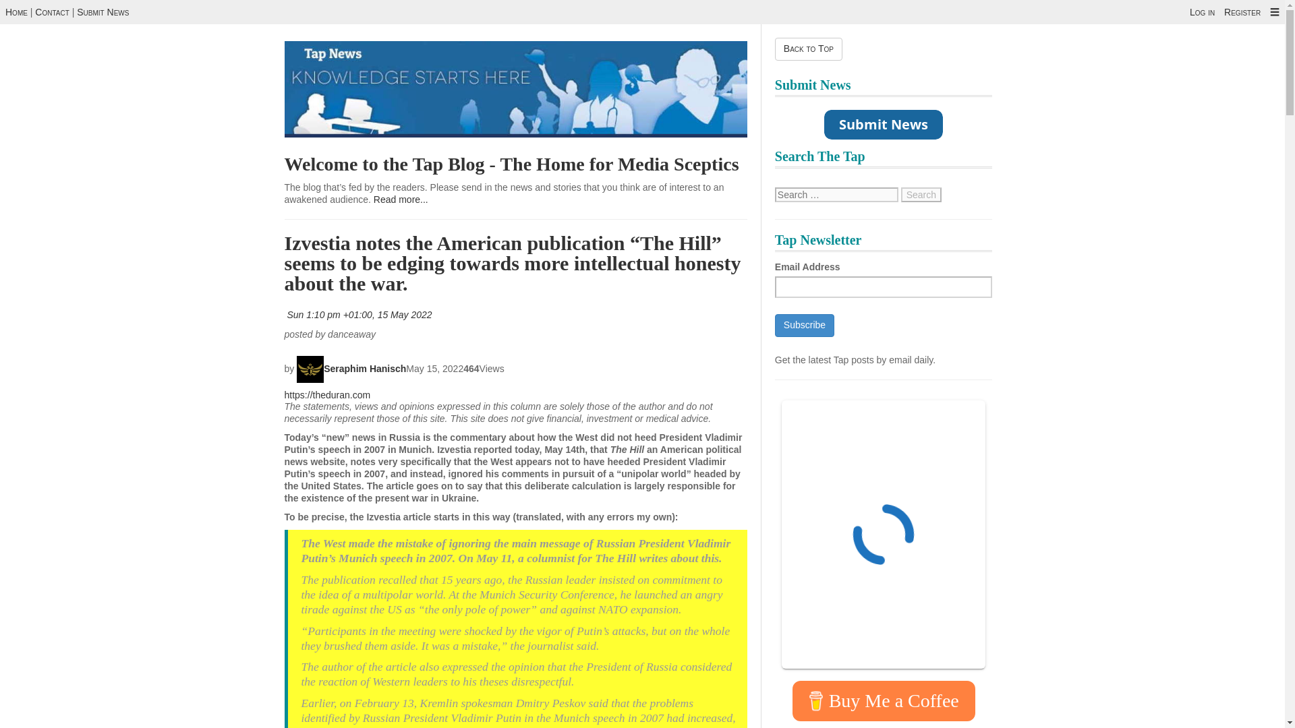  I want to click on Permanent Link to Welcome to The Tap Blog, so click(512, 164).